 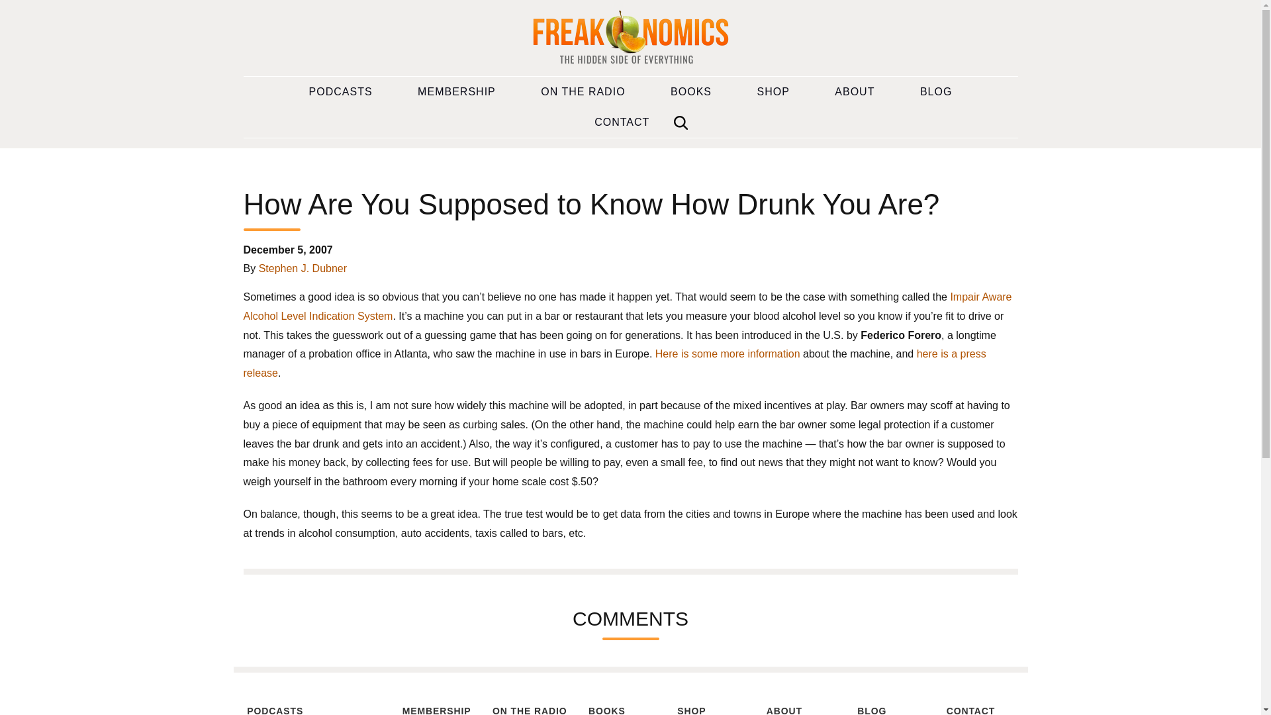 I want to click on SHOP, so click(x=711, y=708).